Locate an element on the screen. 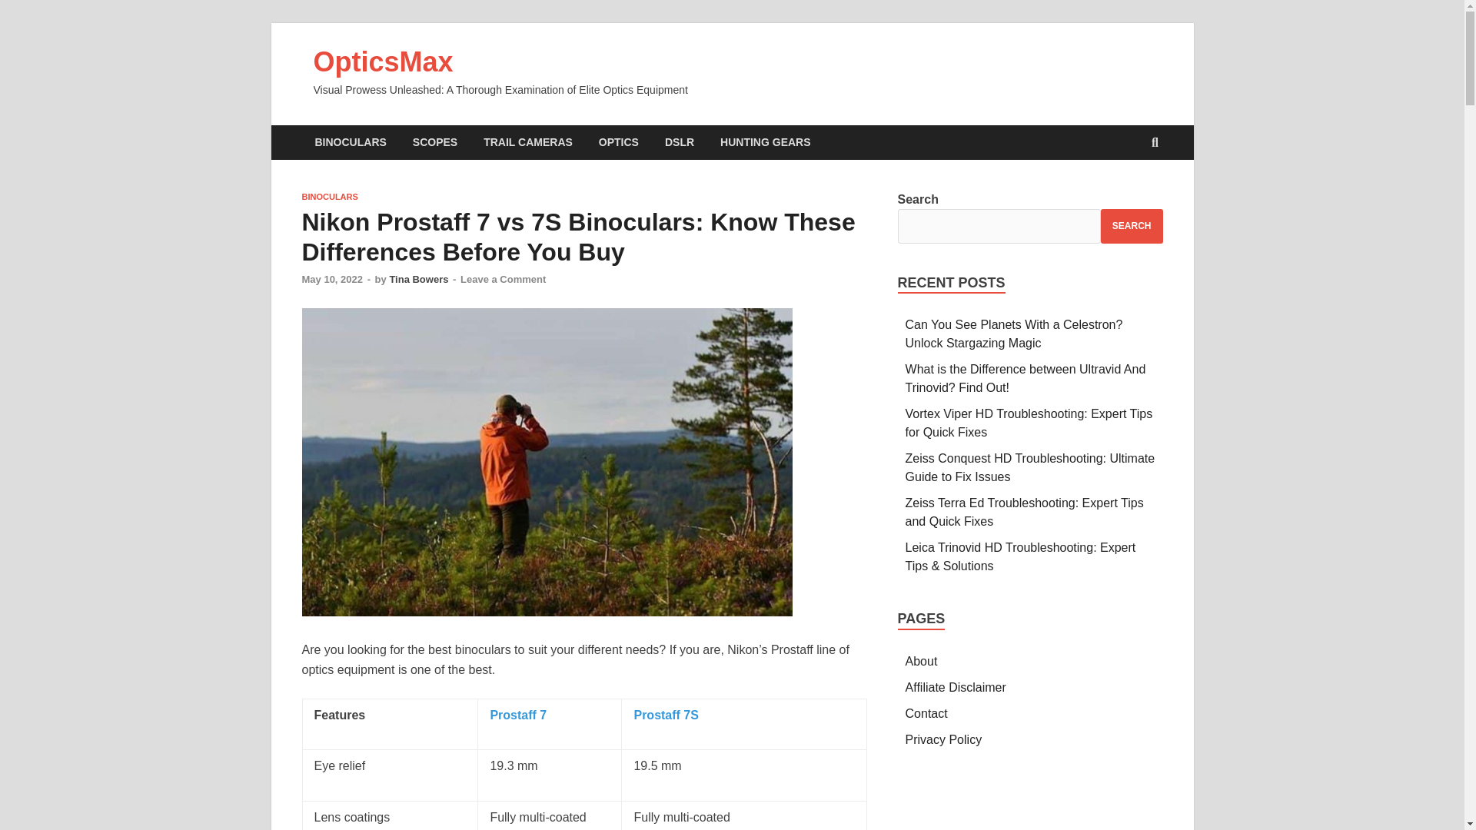 The width and height of the screenshot is (1476, 830). OpticsMax is located at coordinates (383, 61).